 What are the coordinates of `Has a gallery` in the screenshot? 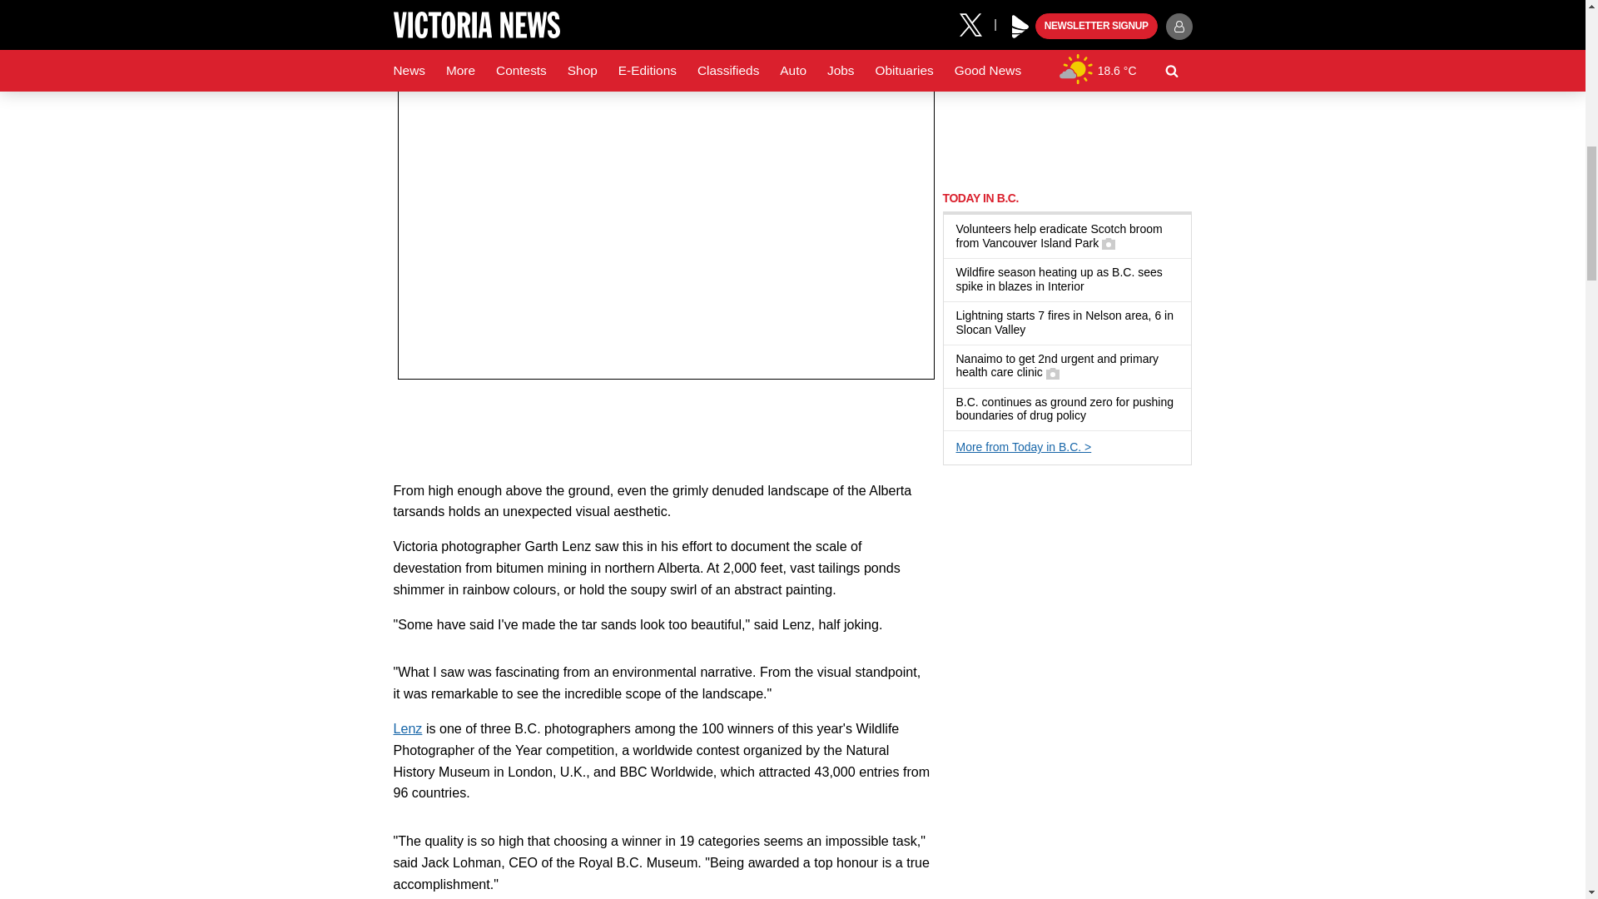 It's located at (1052, 373).